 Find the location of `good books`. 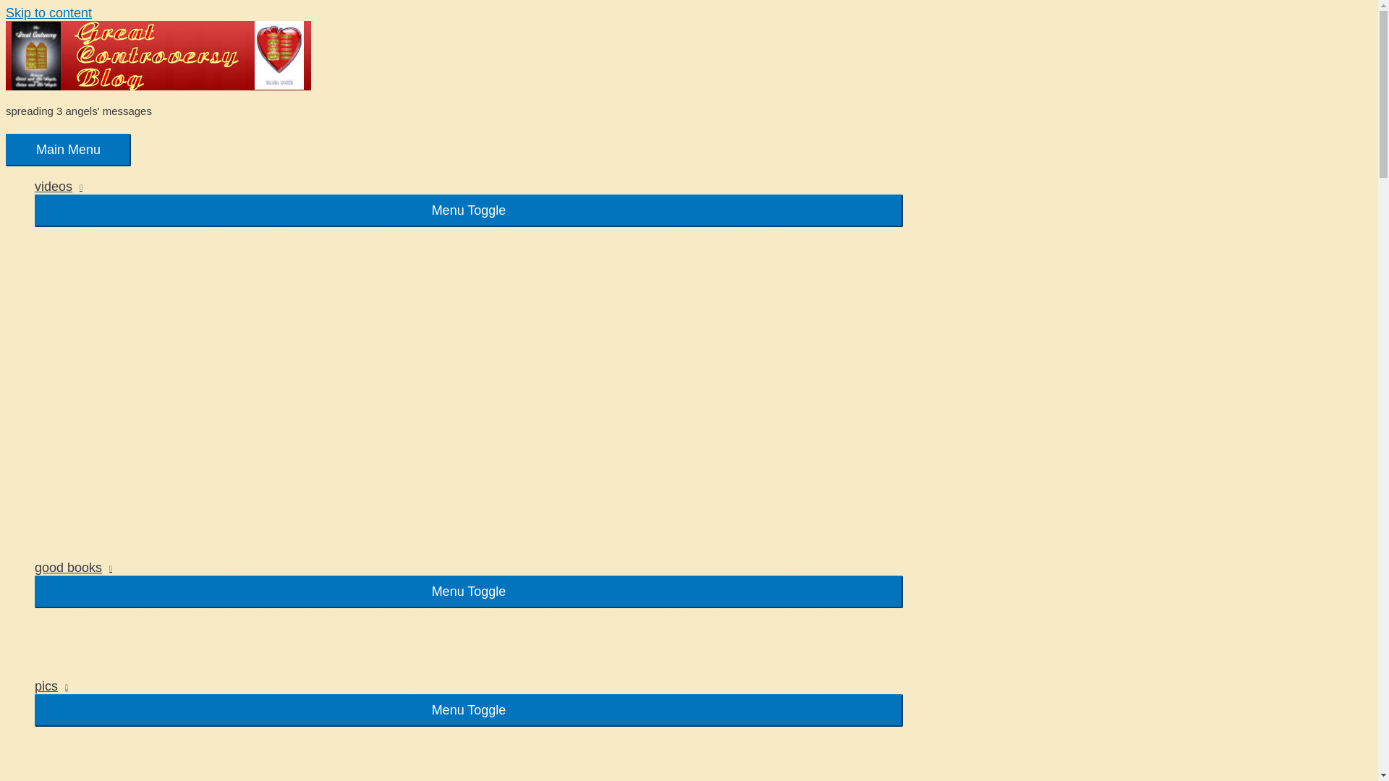

good books is located at coordinates (469, 568).